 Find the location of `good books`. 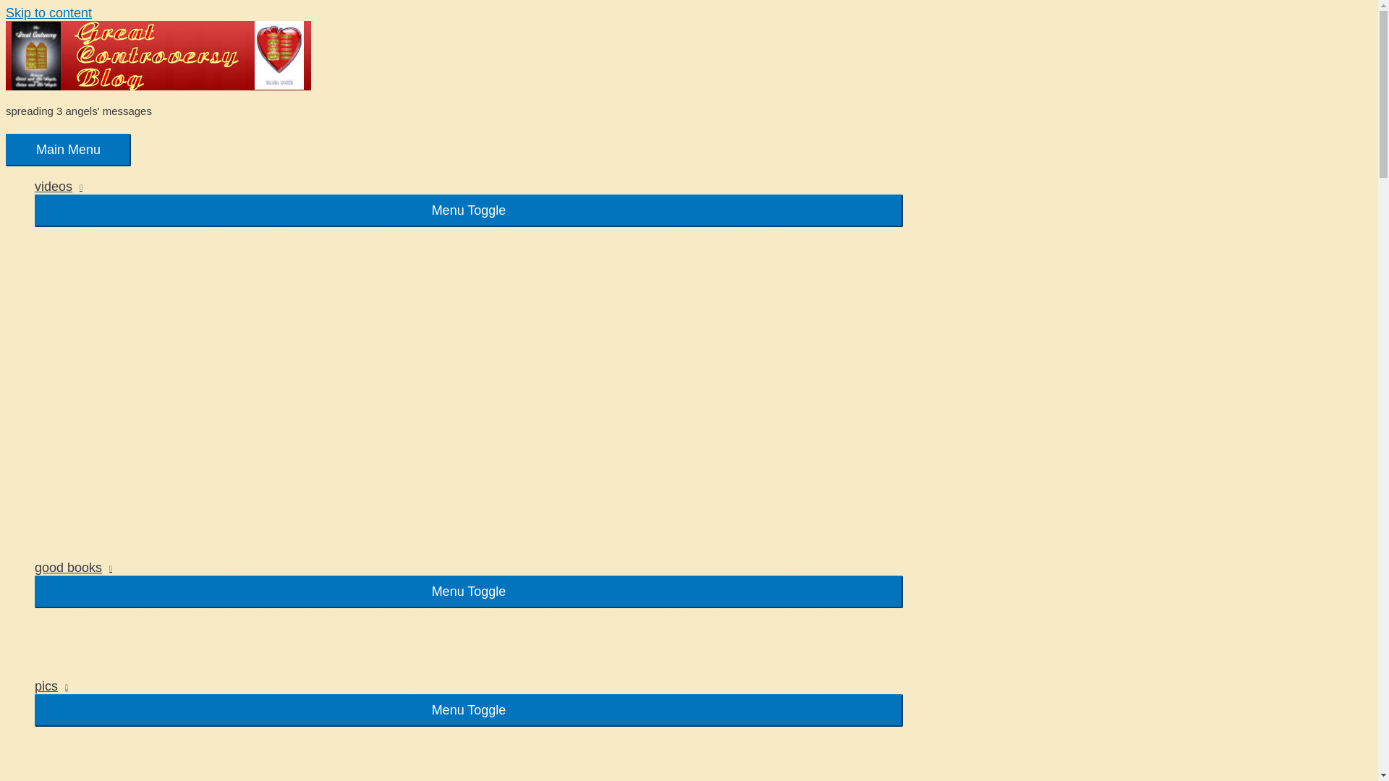

good books is located at coordinates (469, 568).